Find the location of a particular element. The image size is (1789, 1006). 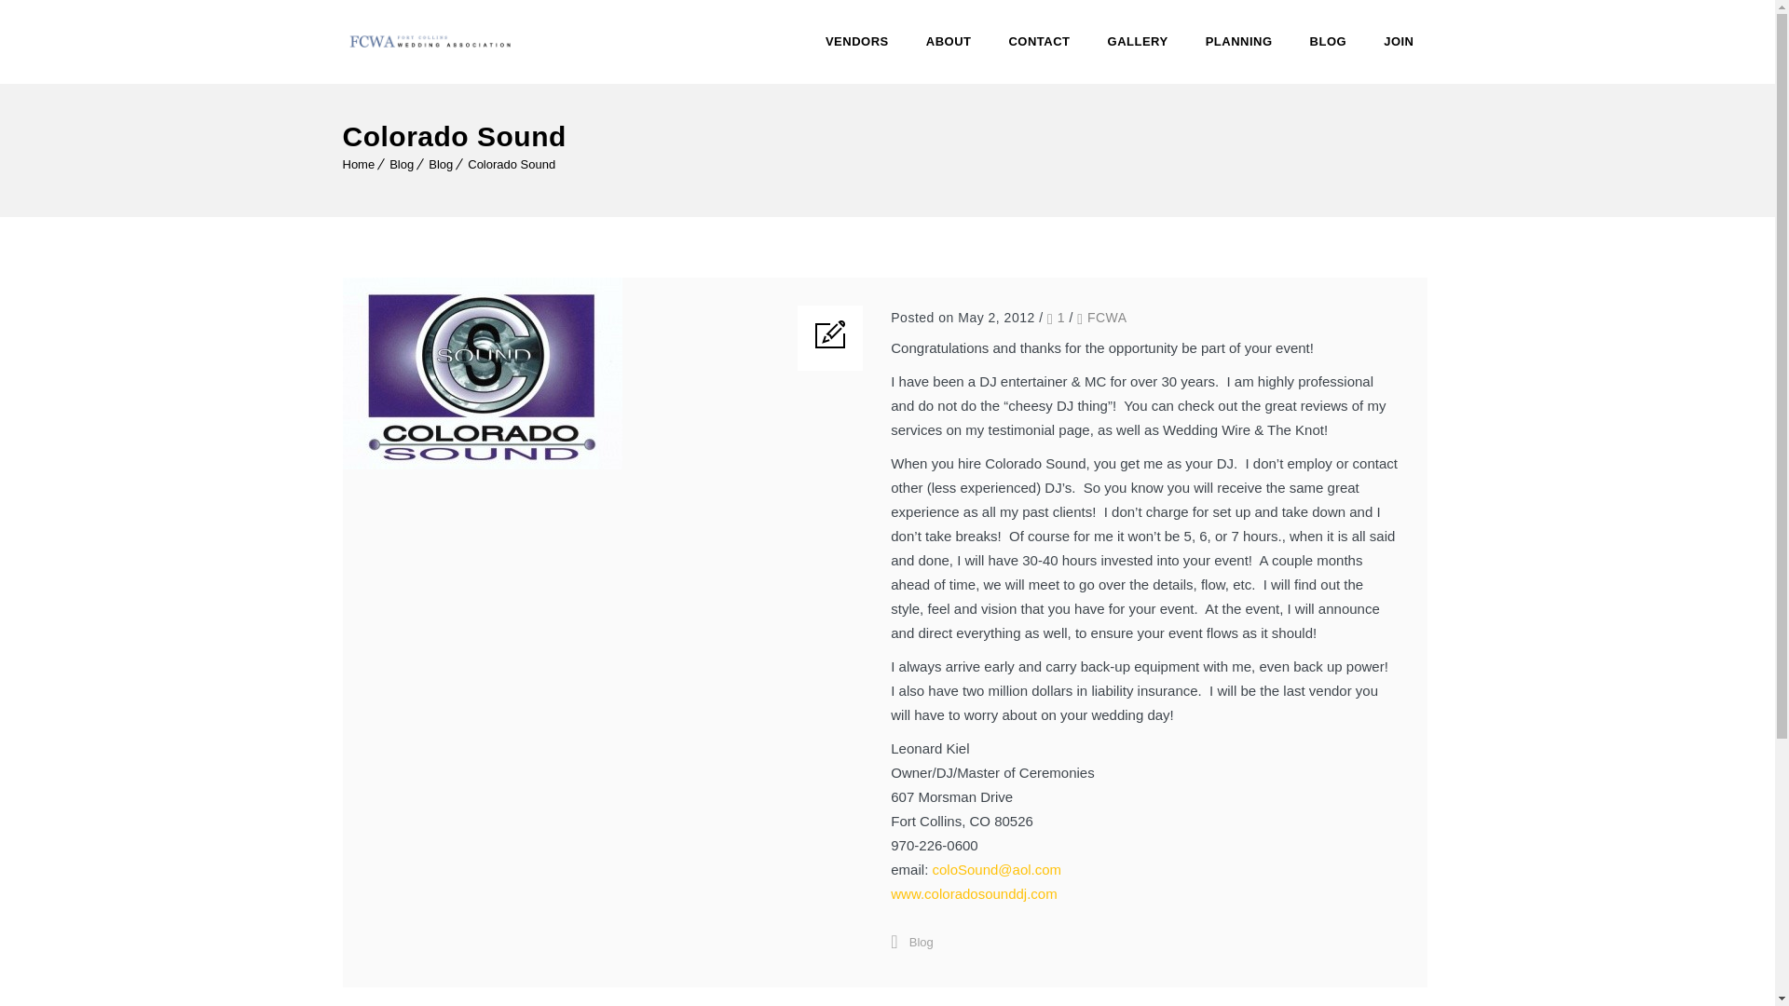

PLANNING is located at coordinates (1239, 41).